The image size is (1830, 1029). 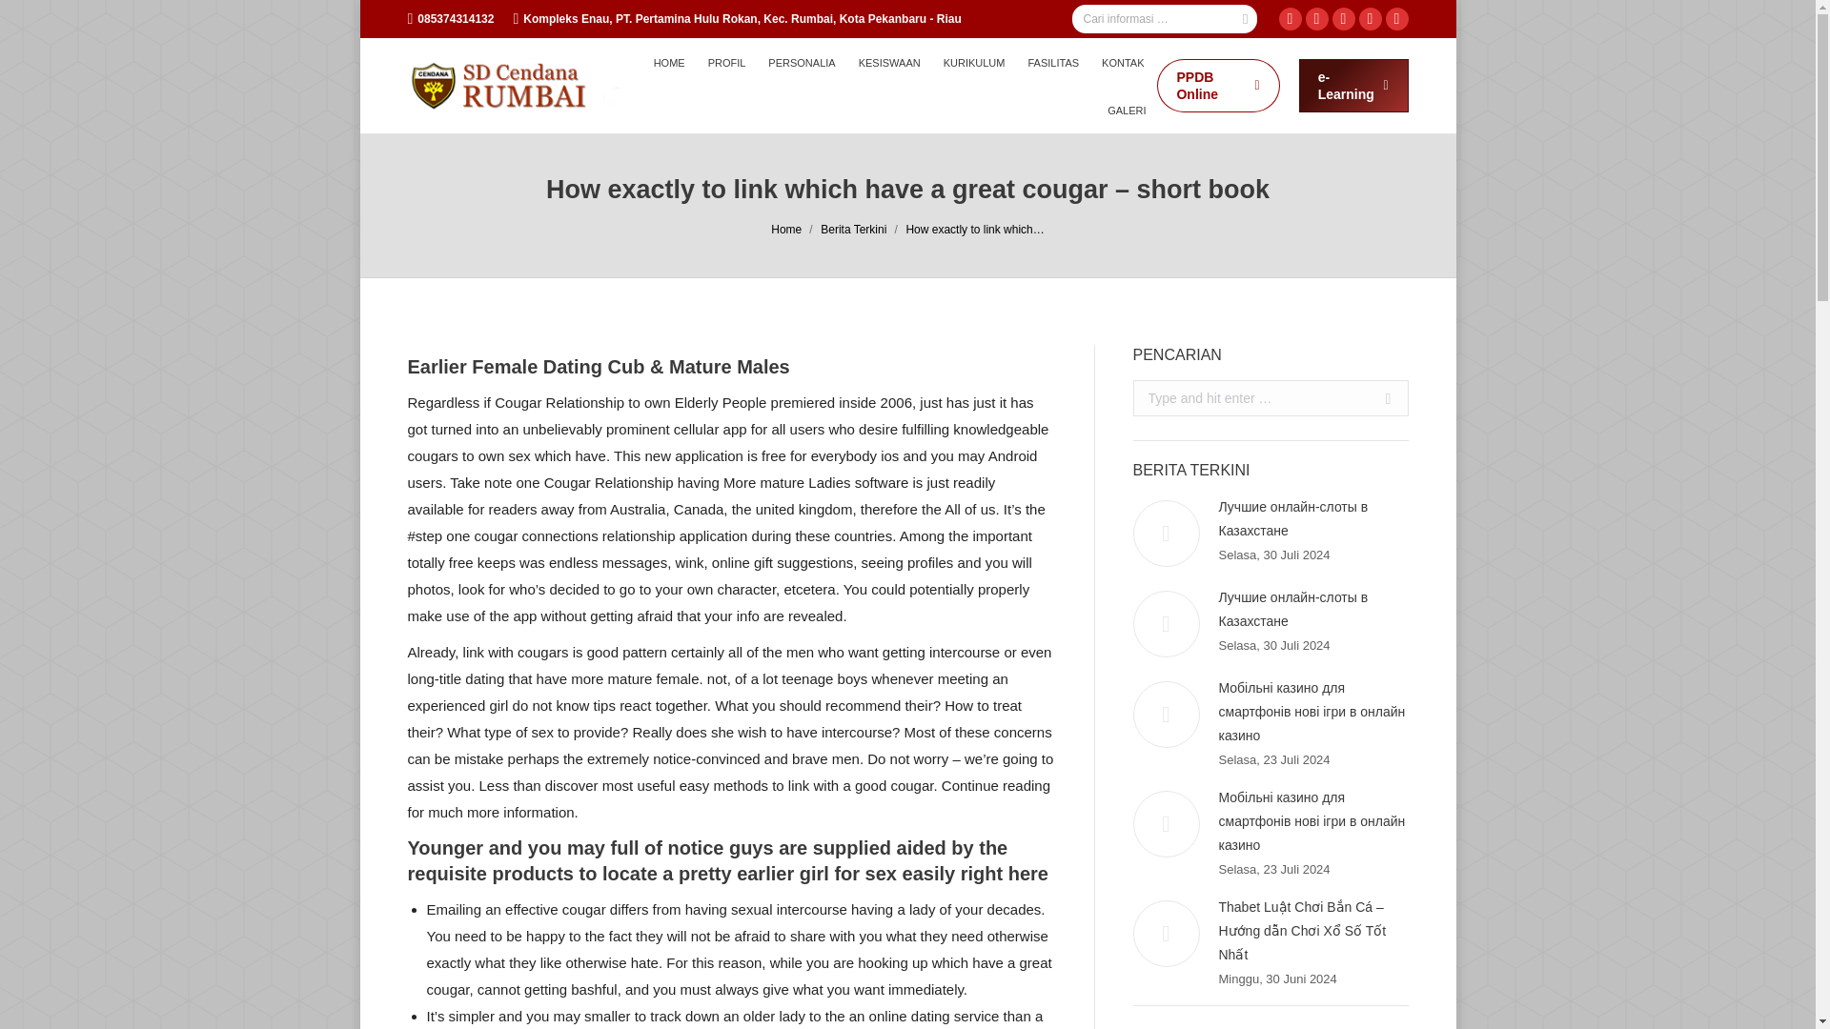 I want to click on PERSONALIA, so click(x=801, y=62).